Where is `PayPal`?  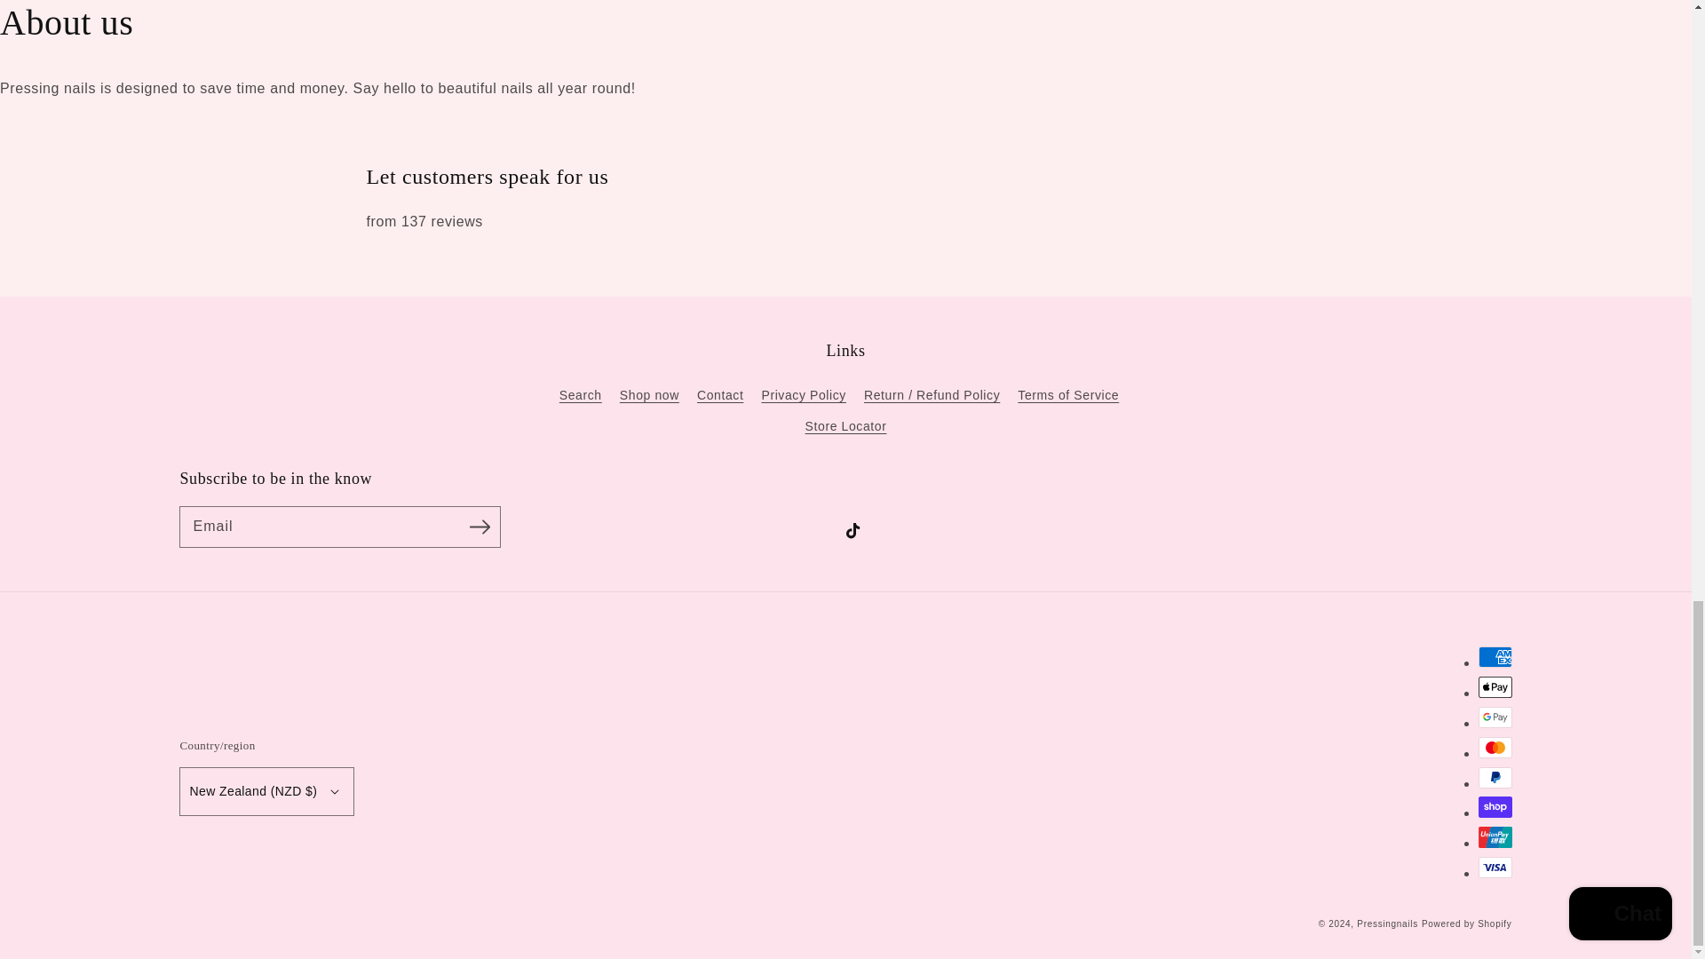
PayPal is located at coordinates (1494, 778).